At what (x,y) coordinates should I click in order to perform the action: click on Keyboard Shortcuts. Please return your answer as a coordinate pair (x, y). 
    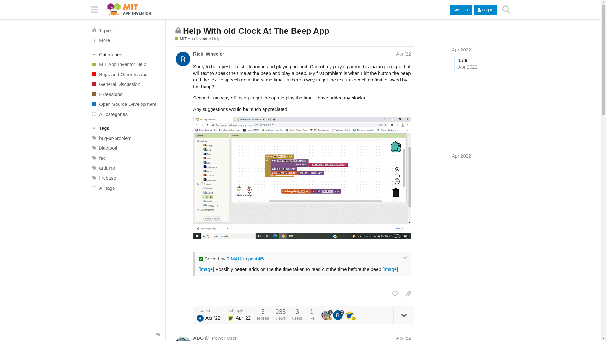
    Looking at the image, I should click on (158, 335).